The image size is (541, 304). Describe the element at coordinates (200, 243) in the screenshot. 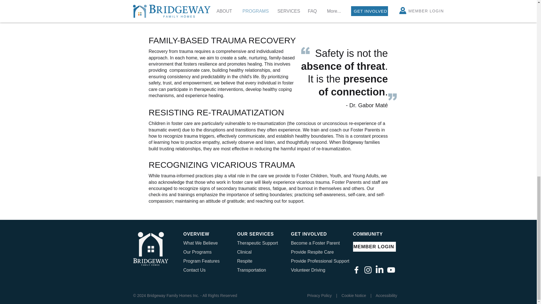

I see `What We Believe` at that location.